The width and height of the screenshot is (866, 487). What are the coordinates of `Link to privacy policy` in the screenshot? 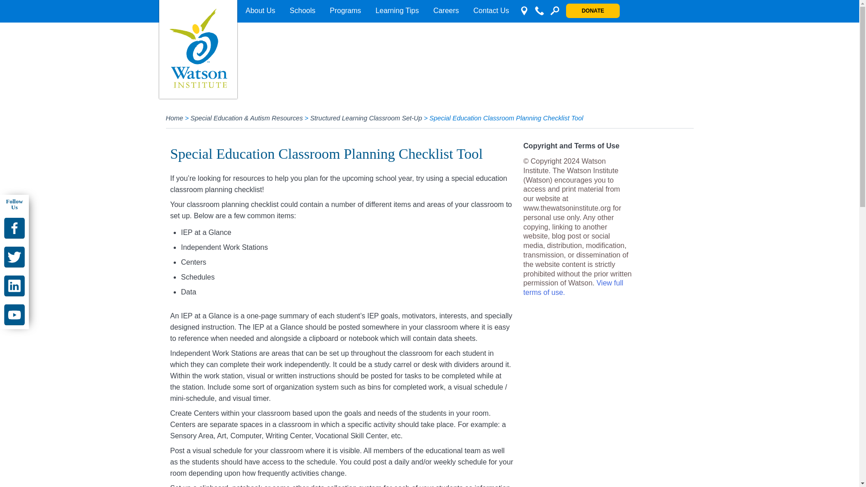 It's located at (573, 287).